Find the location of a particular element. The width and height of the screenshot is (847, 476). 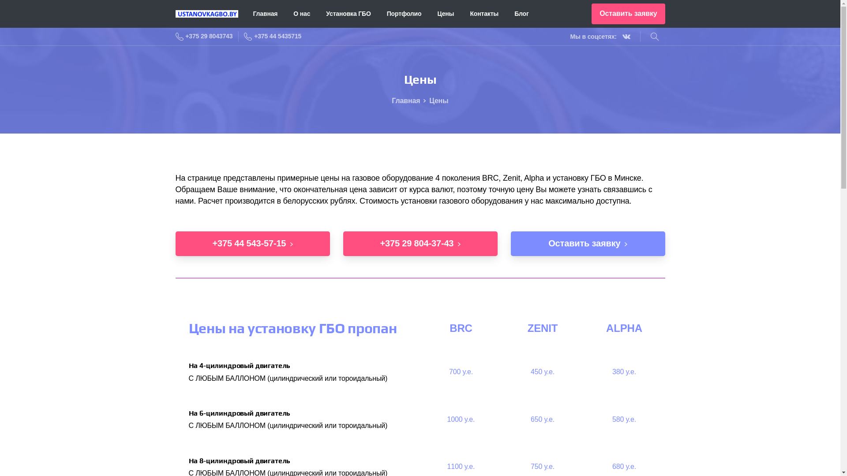

Search is located at coordinates (655, 37).